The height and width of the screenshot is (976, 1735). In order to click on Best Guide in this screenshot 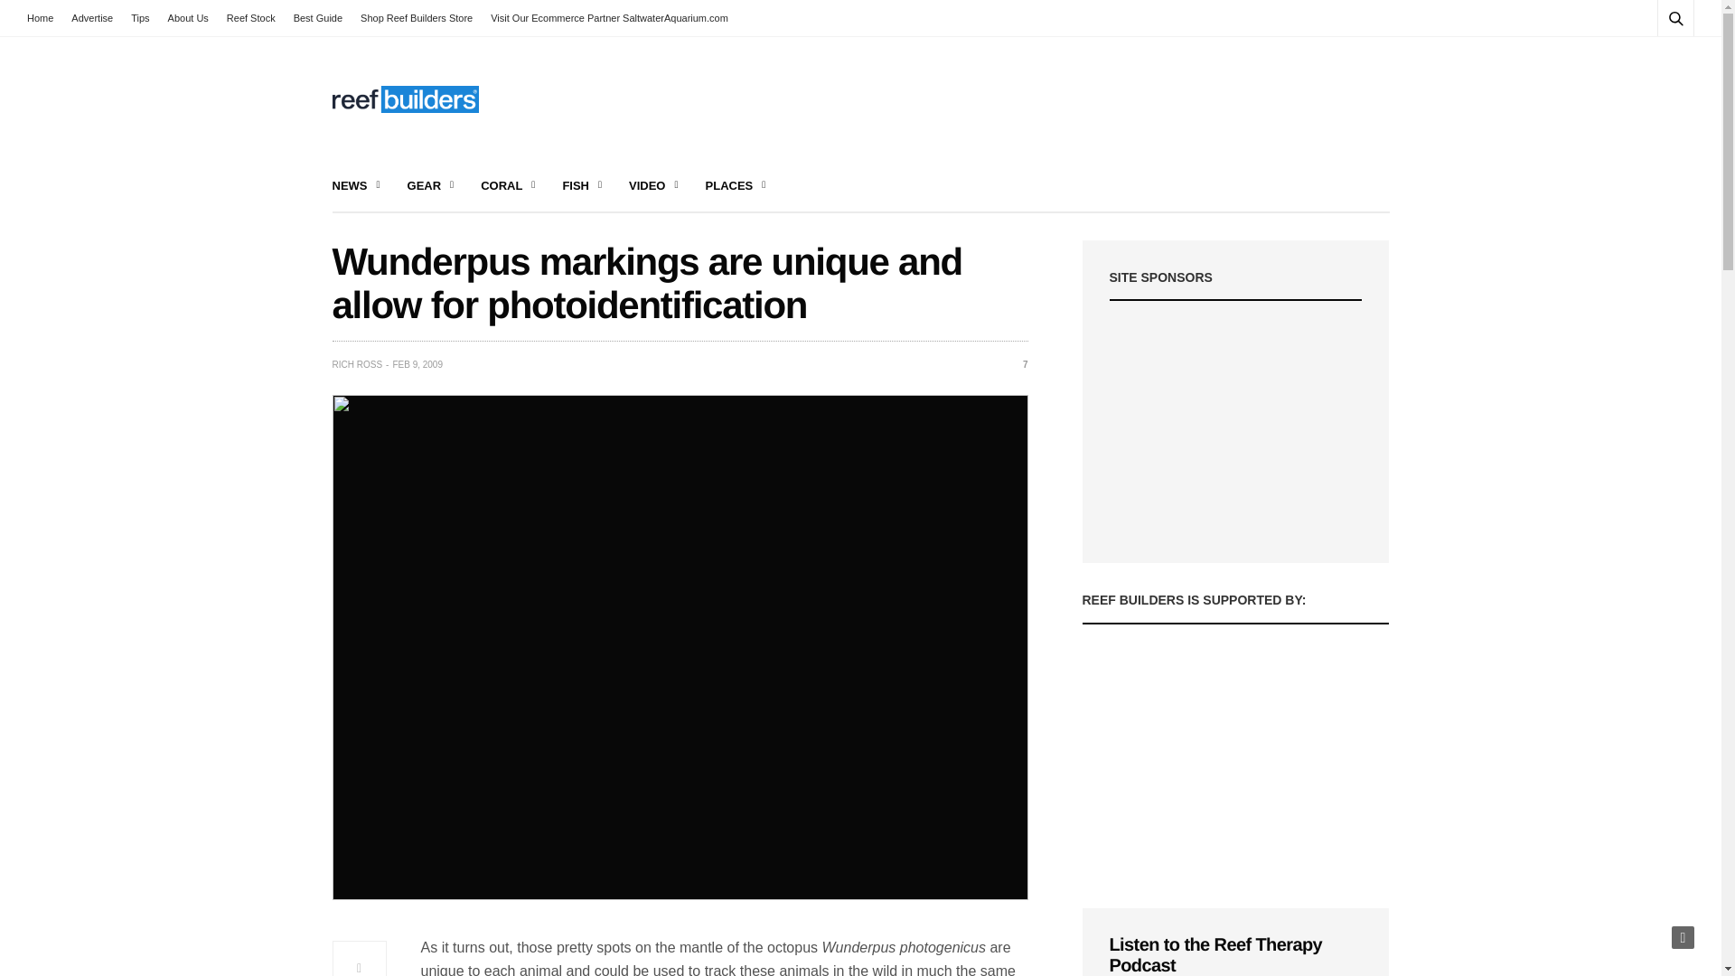, I will do `click(318, 18)`.